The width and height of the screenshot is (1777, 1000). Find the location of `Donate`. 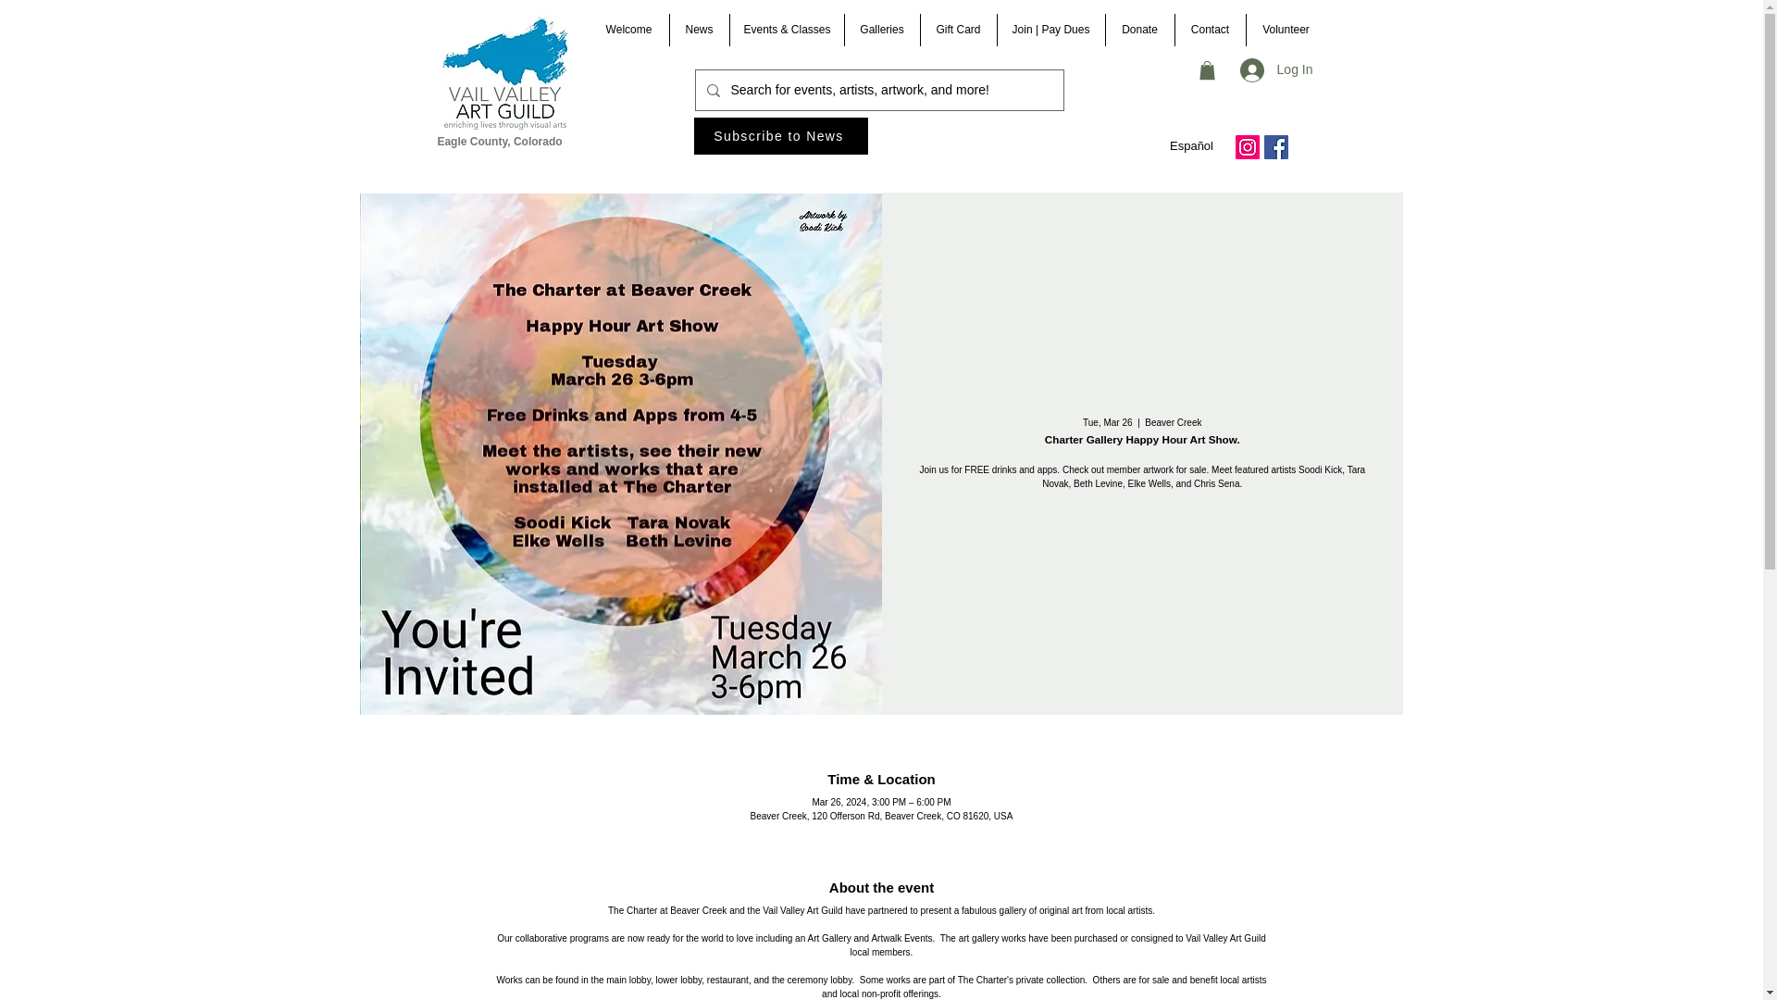

Donate is located at coordinates (1138, 30).